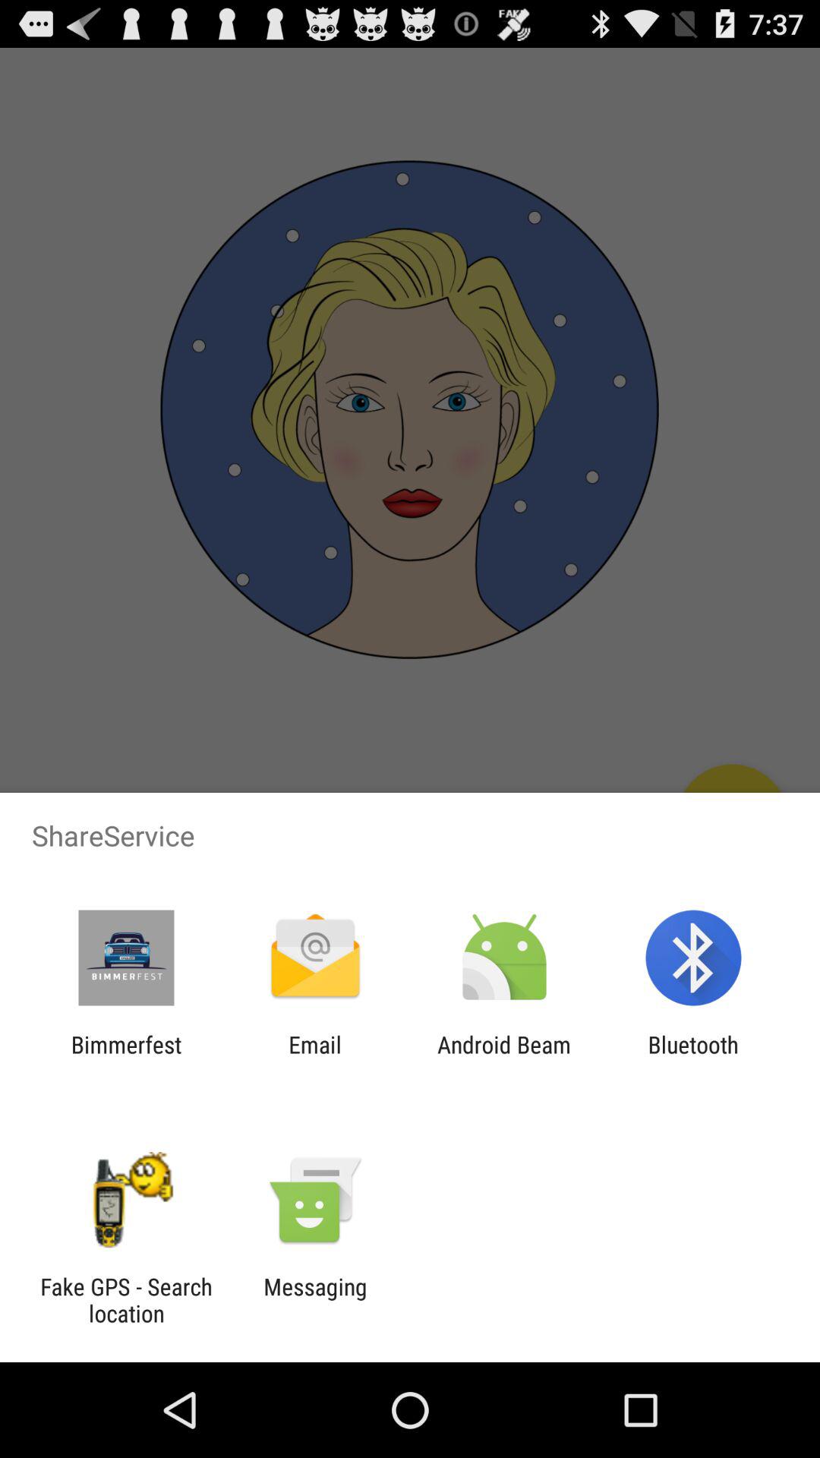 Image resolution: width=820 pixels, height=1458 pixels. I want to click on turn off the icon to the right of android beam item, so click(692, 1058).